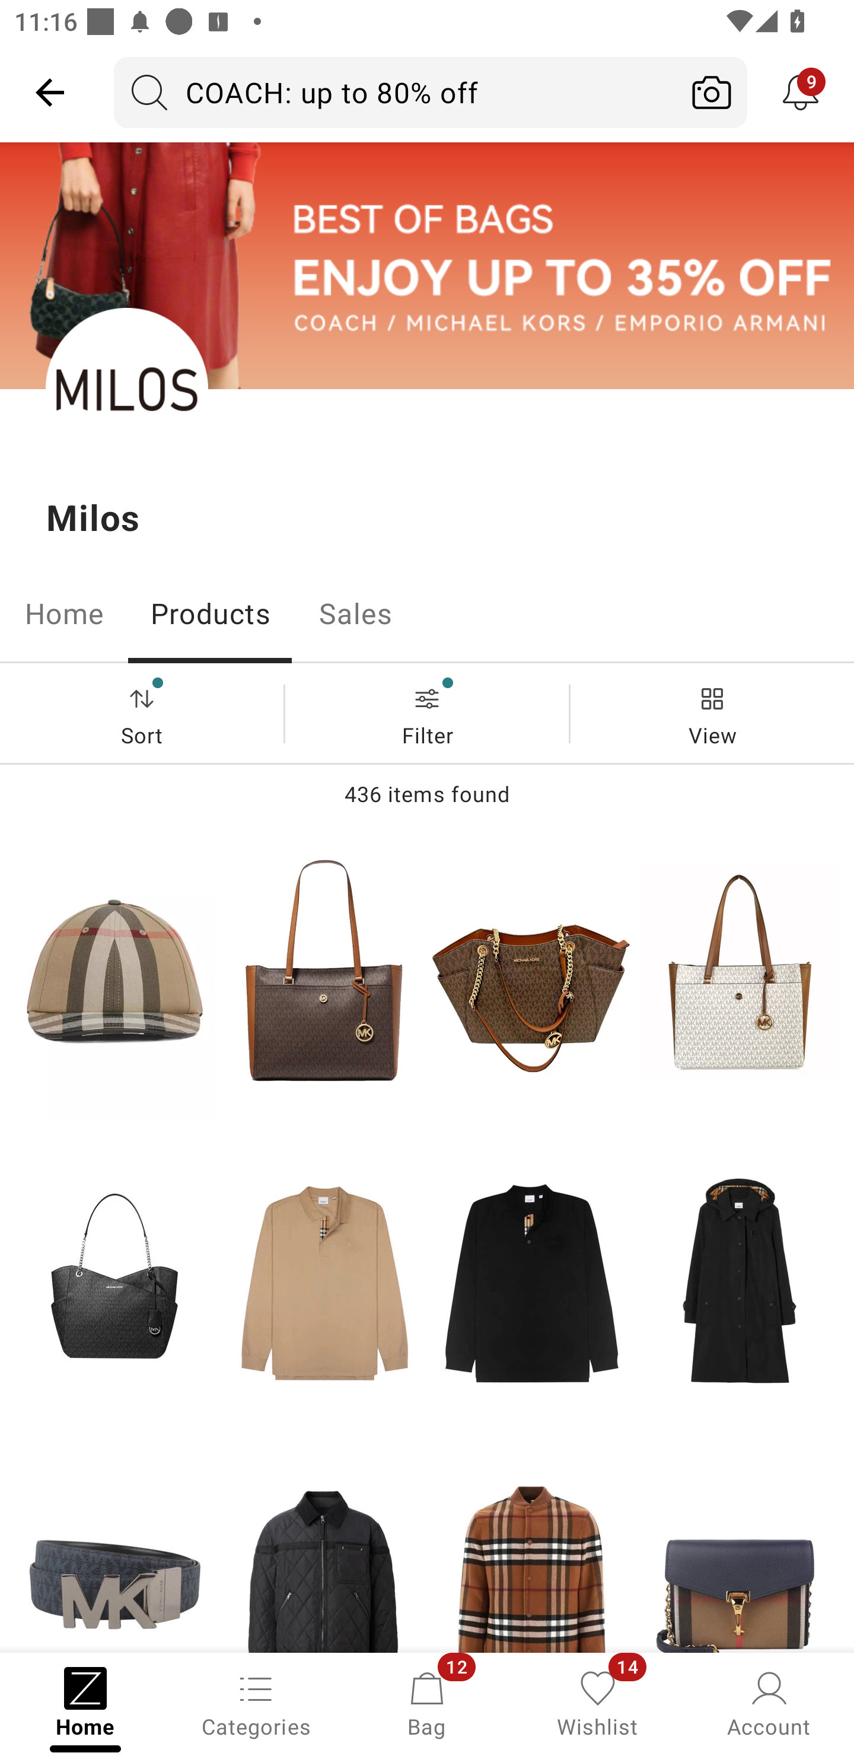 The image size is (854, 1756). Describe the element at coordinates (50, 92) in the screenshot. I see `Navigate up` at that location.